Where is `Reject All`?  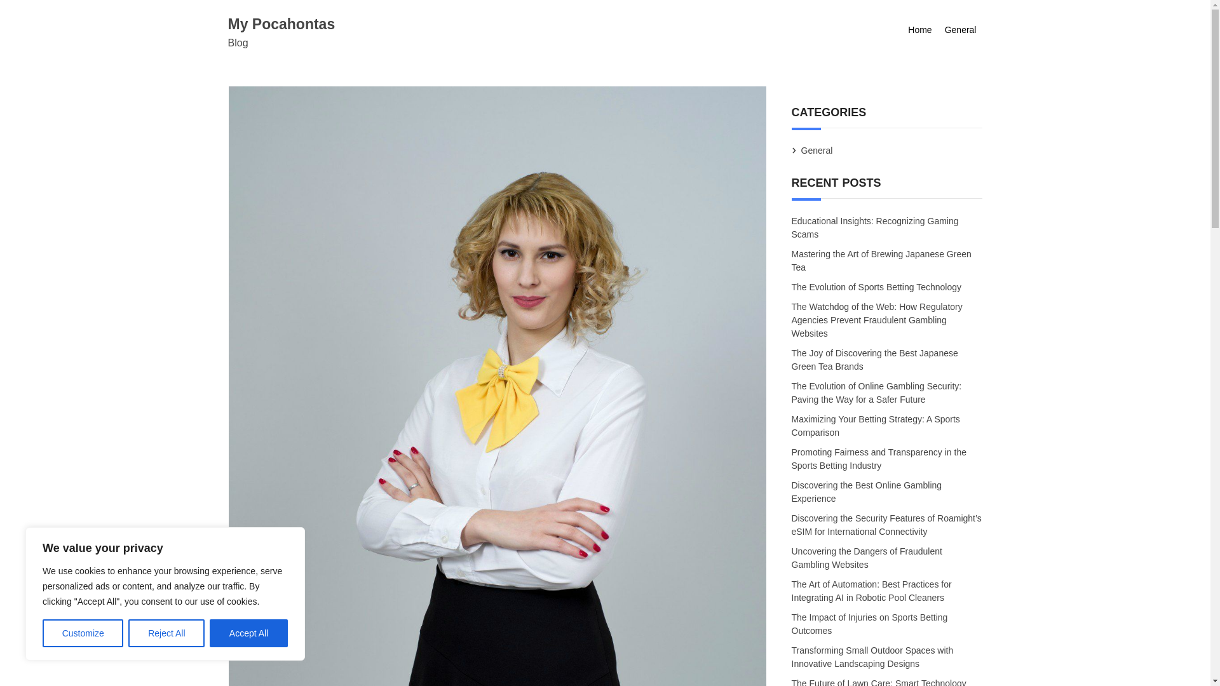
Reject All is located at coordinates (166, 633).